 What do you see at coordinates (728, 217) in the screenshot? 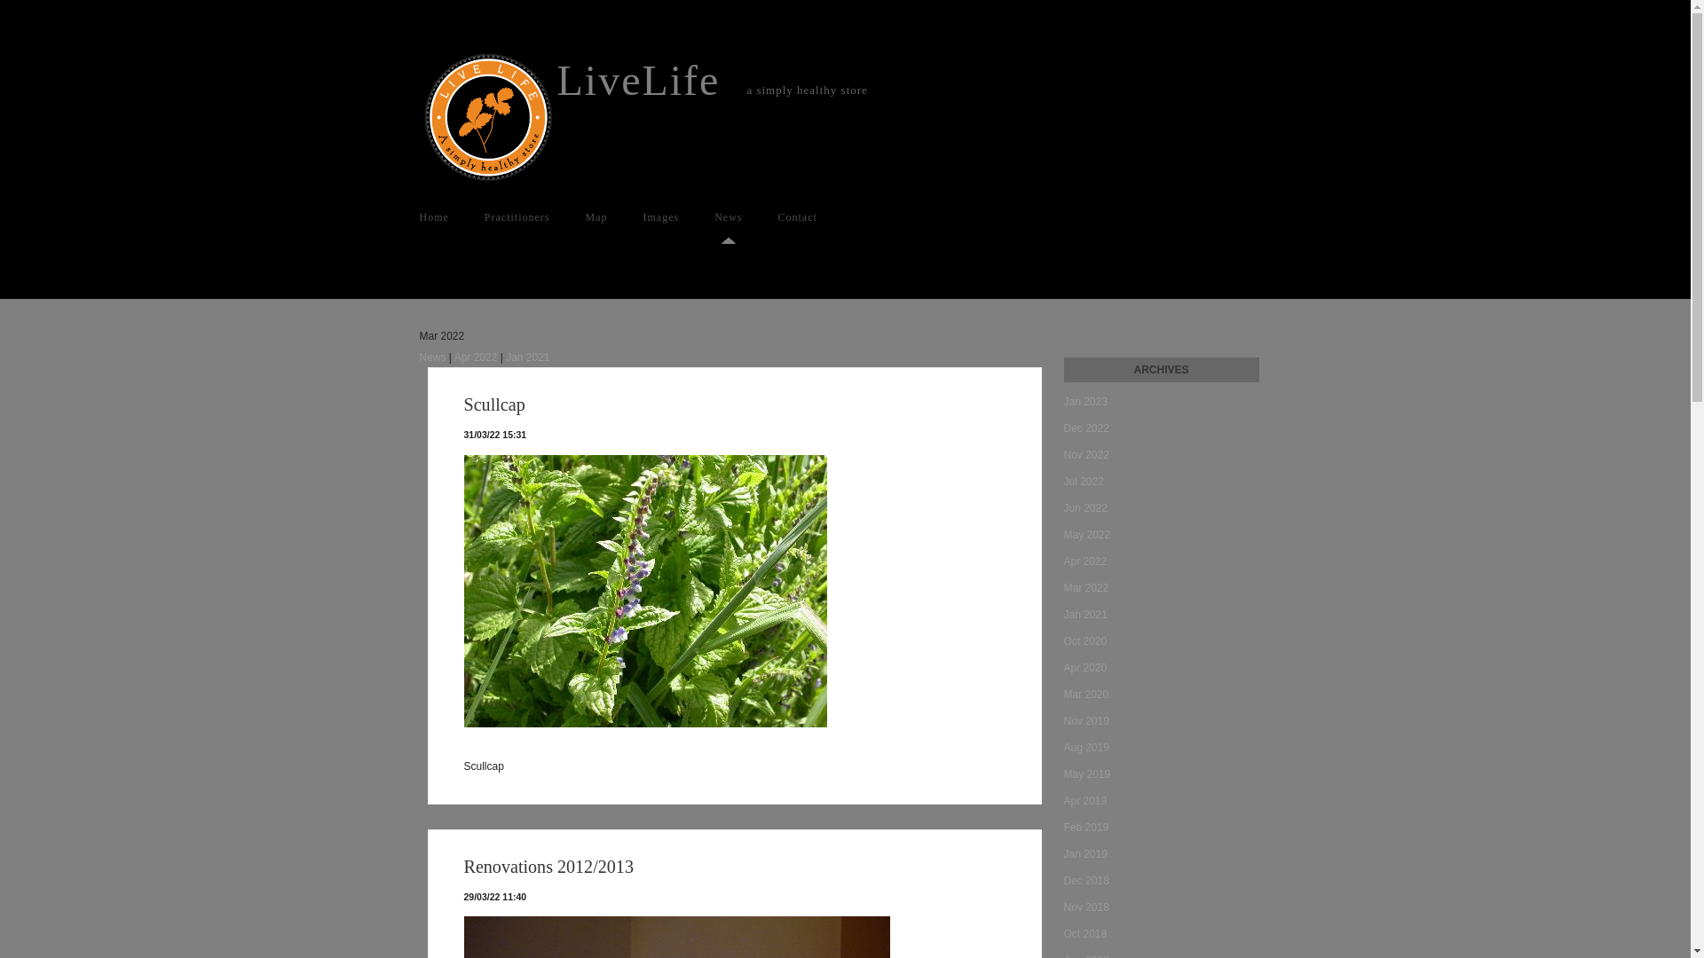
I see `News` at bounding box center [728, 217].